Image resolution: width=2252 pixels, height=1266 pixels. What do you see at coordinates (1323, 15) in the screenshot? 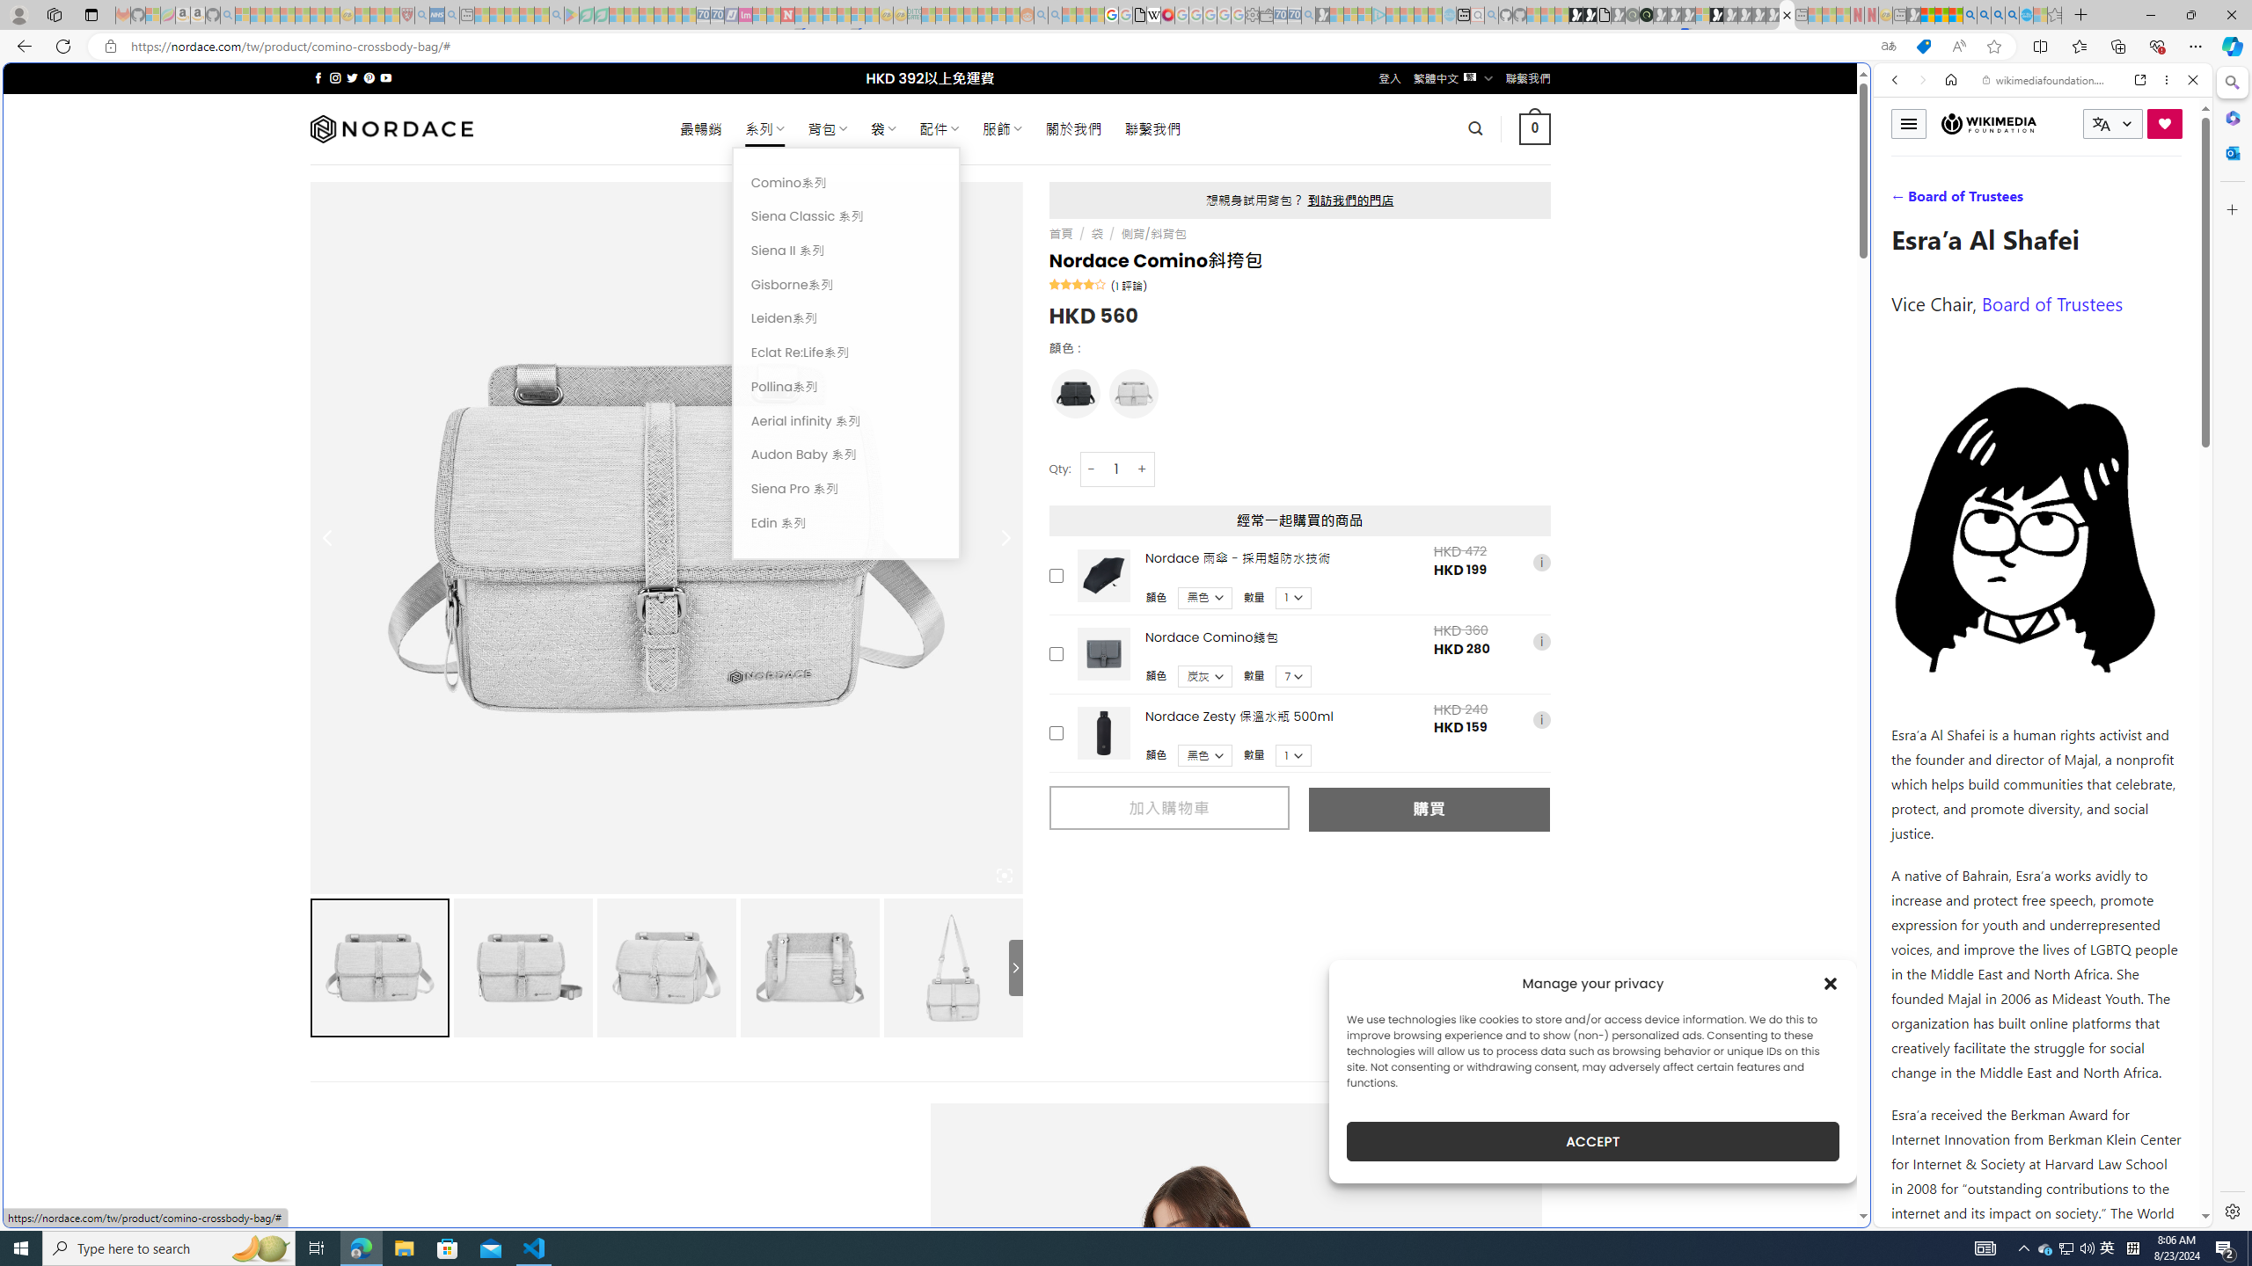
I see `Microsoft Start Gaming - Sleeping` at bounding box center [1323, 15].